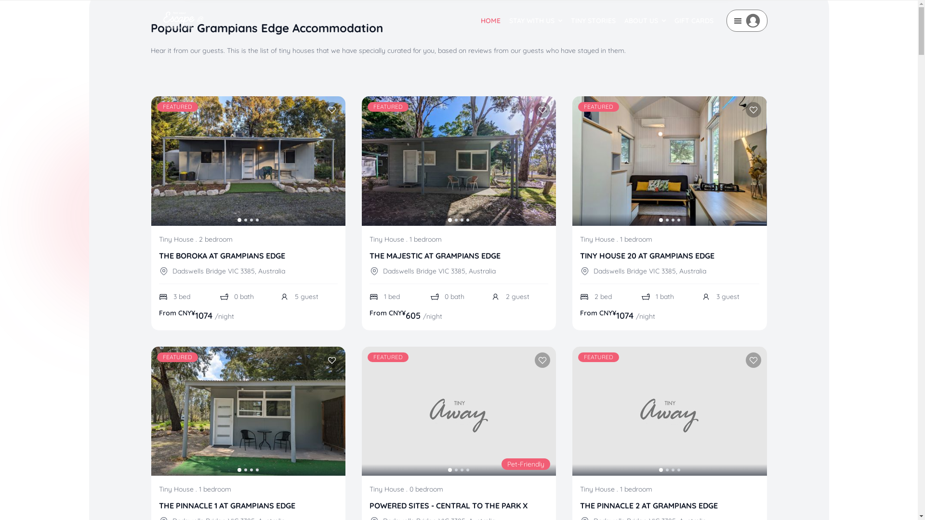 This screenshot has height=520, width=925. Describe the element at coordinates (753, 360) in the screenshot. I see `Save` at that location.